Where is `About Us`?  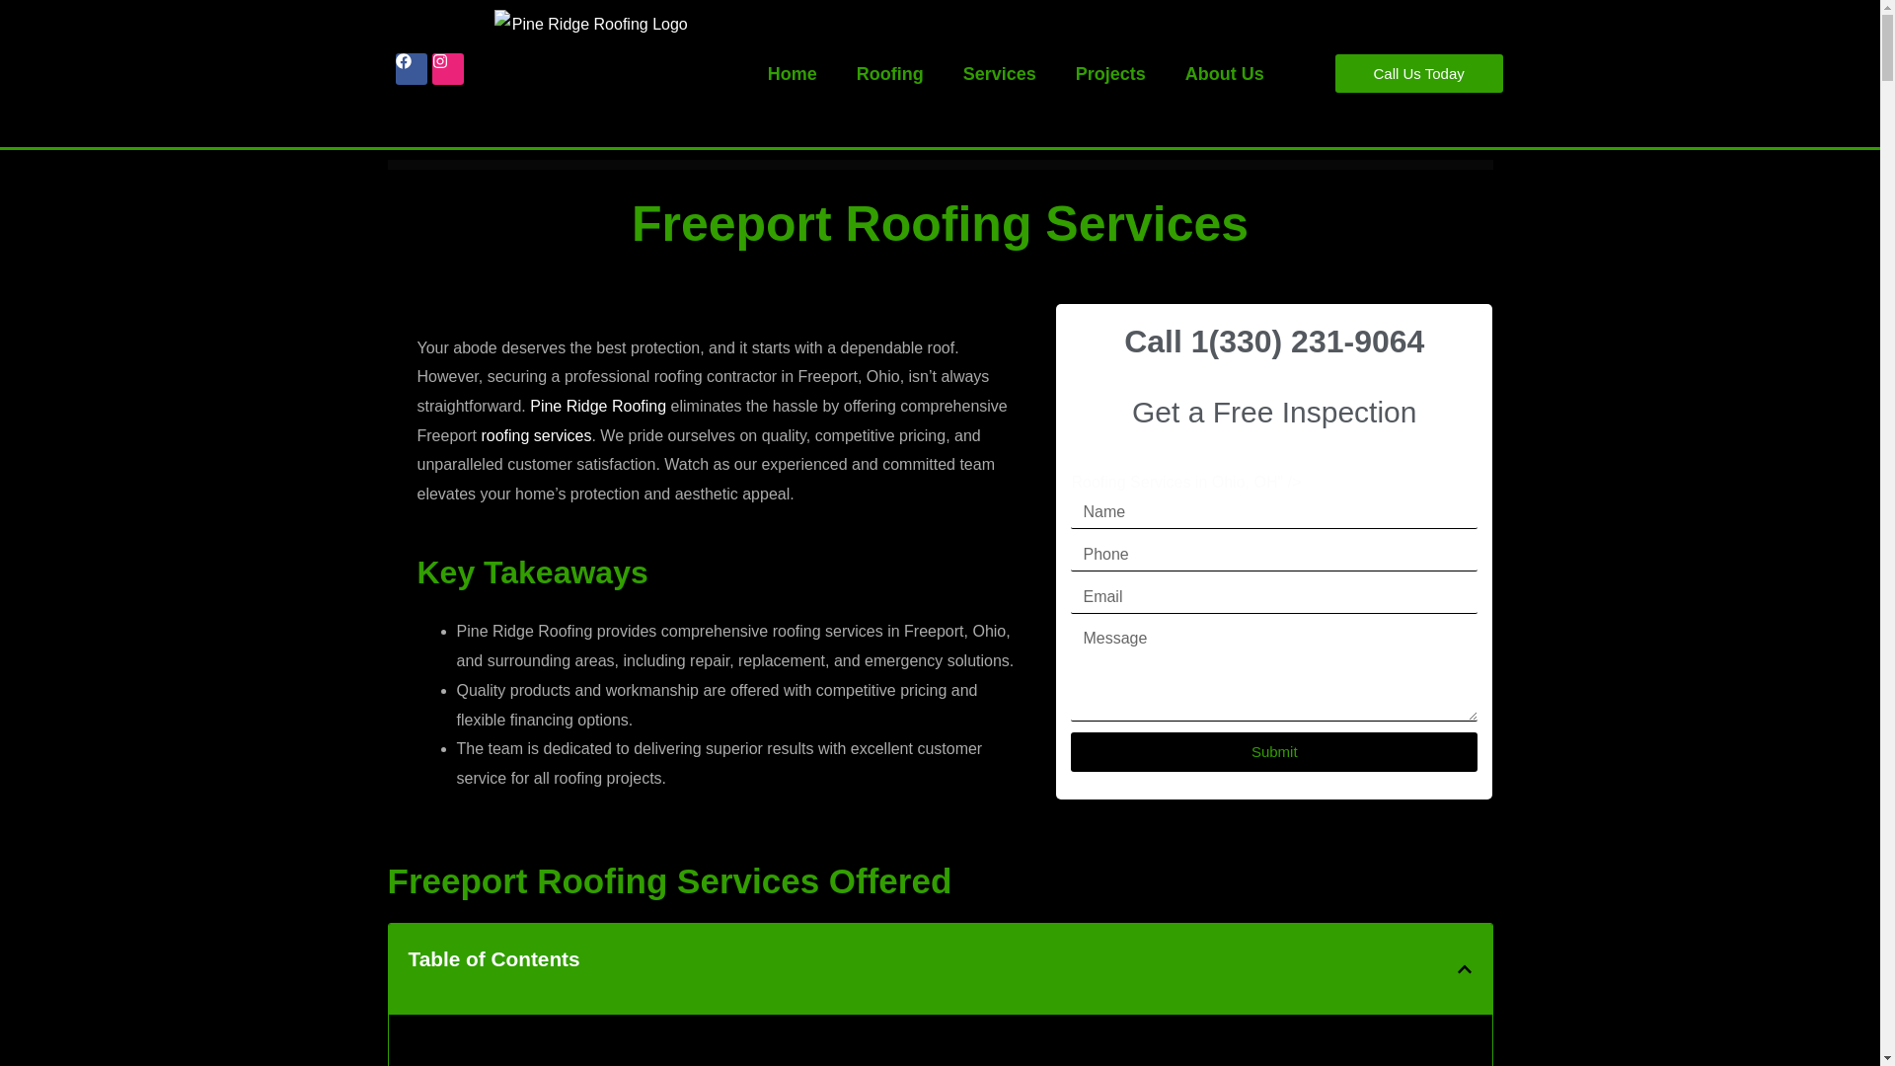
About Us is located at coordinates (1224, 73).